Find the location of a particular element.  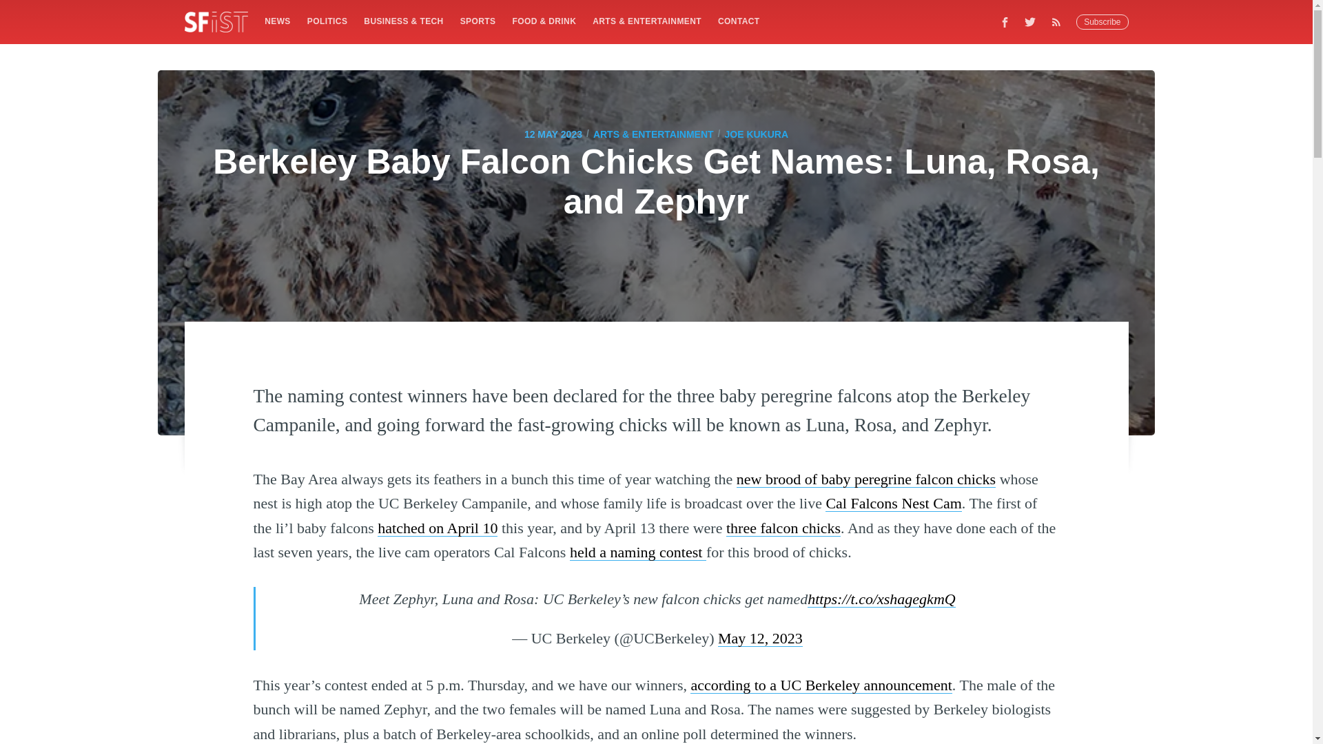

held a naming contest is located at coordinates (638, 552).